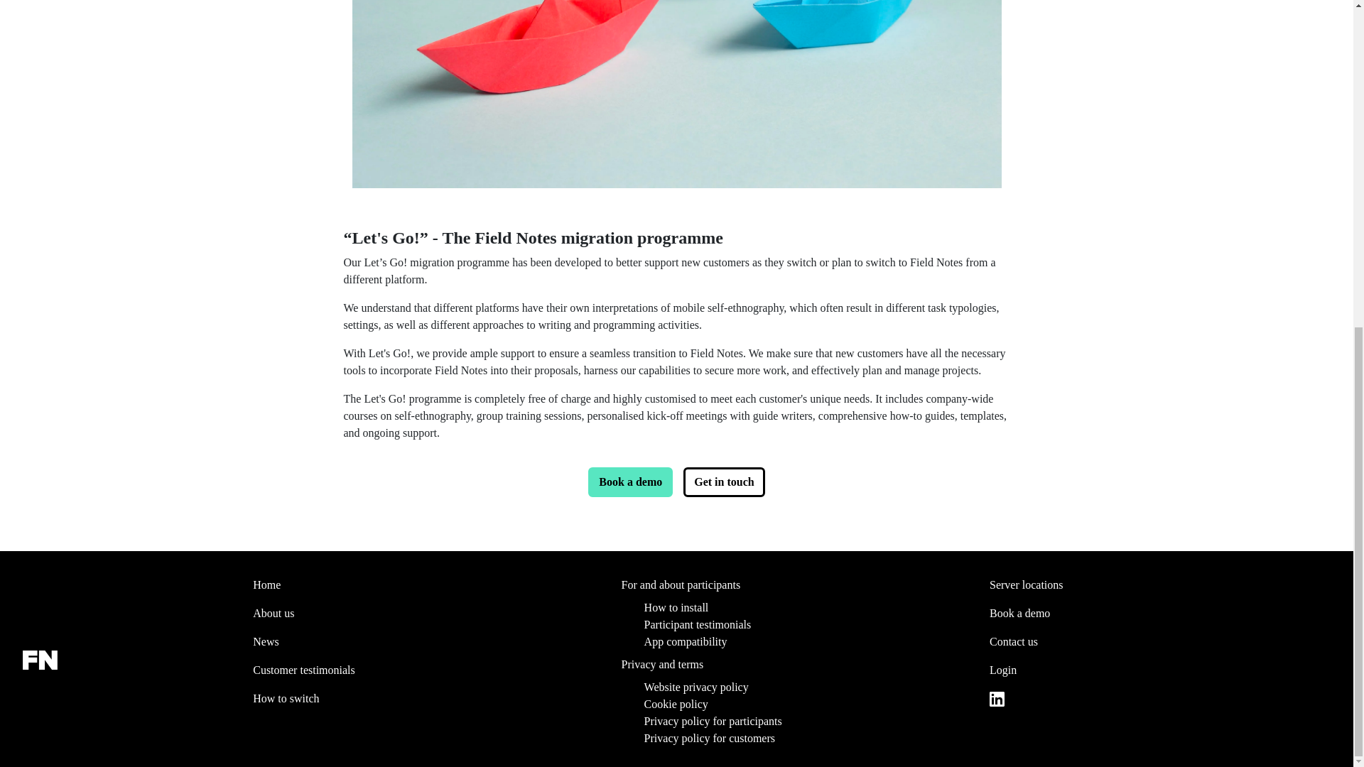 The image size is (1364, 767). What do you see at coordinates (1160, 584) in the screenshot?
I see `Server locations` at bounding box center [1160, 584].